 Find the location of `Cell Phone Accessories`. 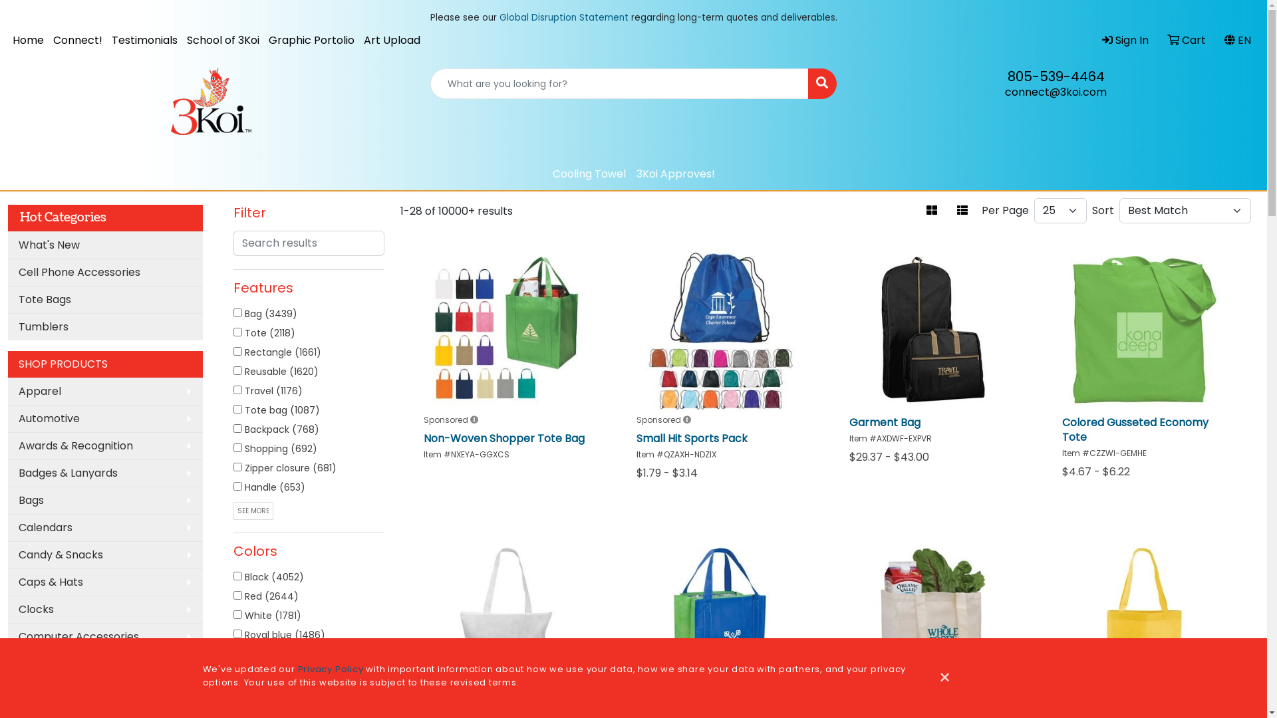

Cell Phone Accessories is located at coordinates (105, 273).